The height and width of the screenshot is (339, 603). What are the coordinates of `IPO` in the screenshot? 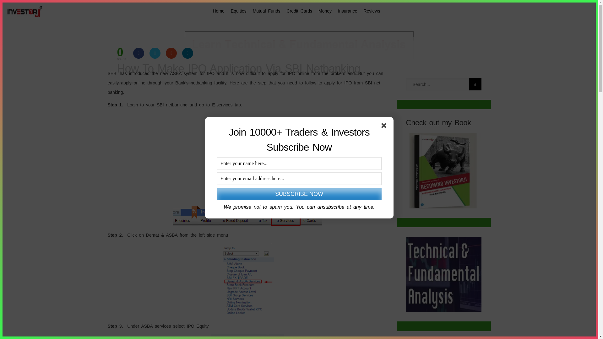 It's located at (120, 54).